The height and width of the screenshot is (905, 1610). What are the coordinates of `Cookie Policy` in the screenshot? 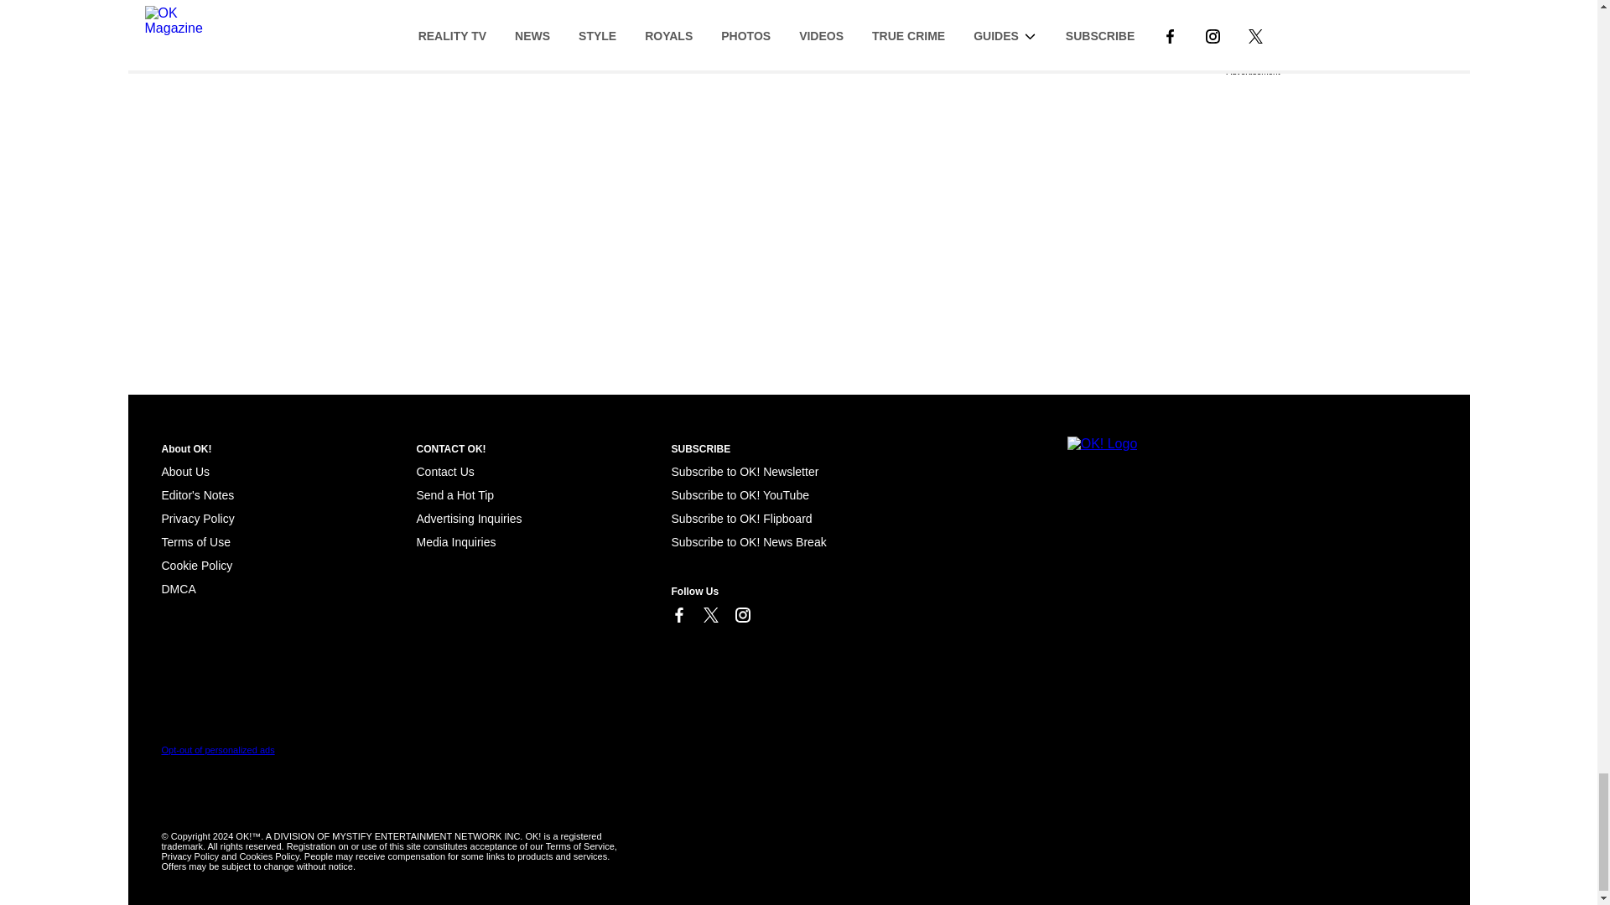 It's located at (196, 565).